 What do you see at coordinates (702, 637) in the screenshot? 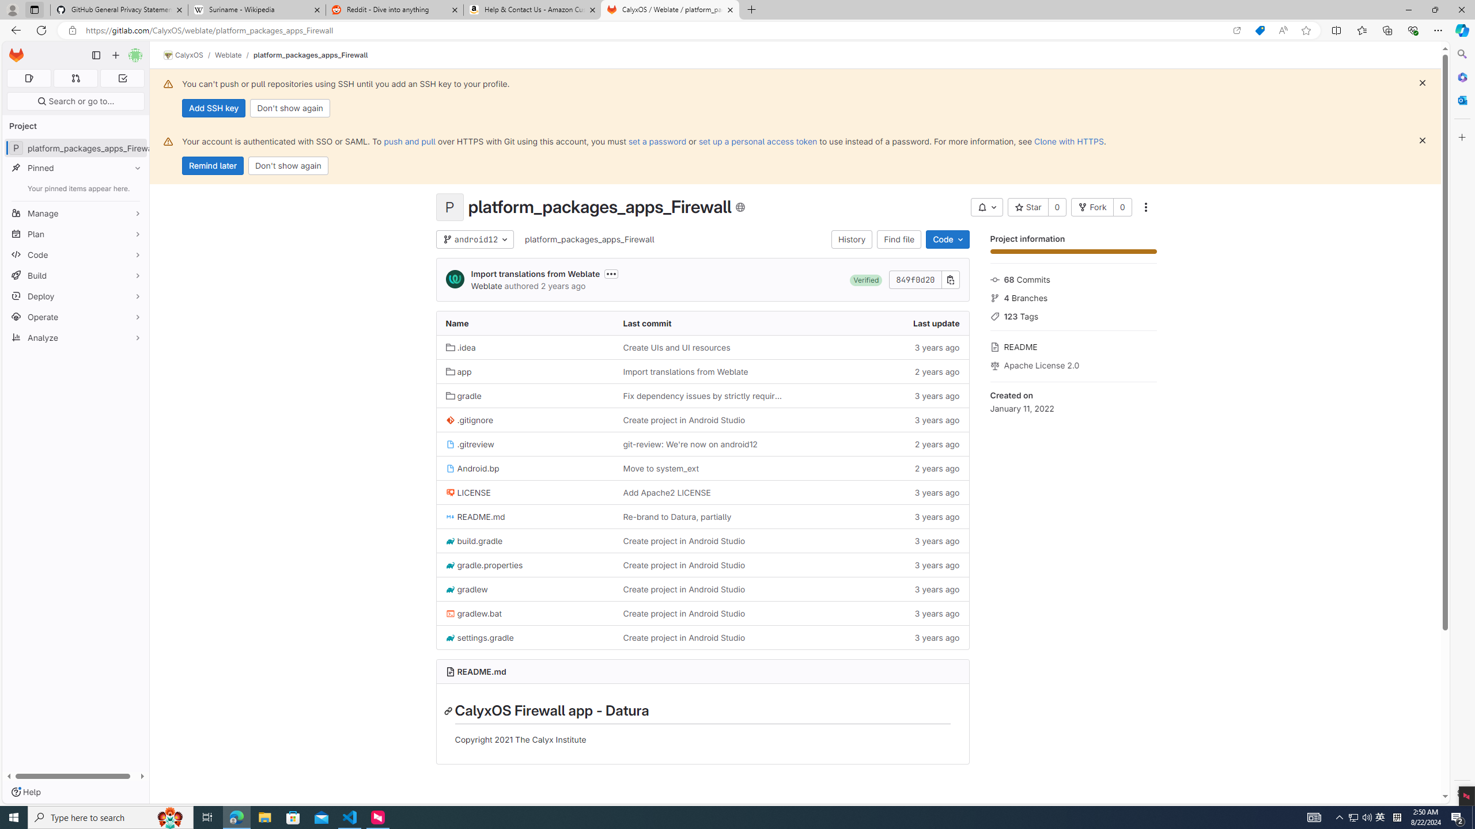
I see `Class: tree-item` at bounding box center [702, 637].